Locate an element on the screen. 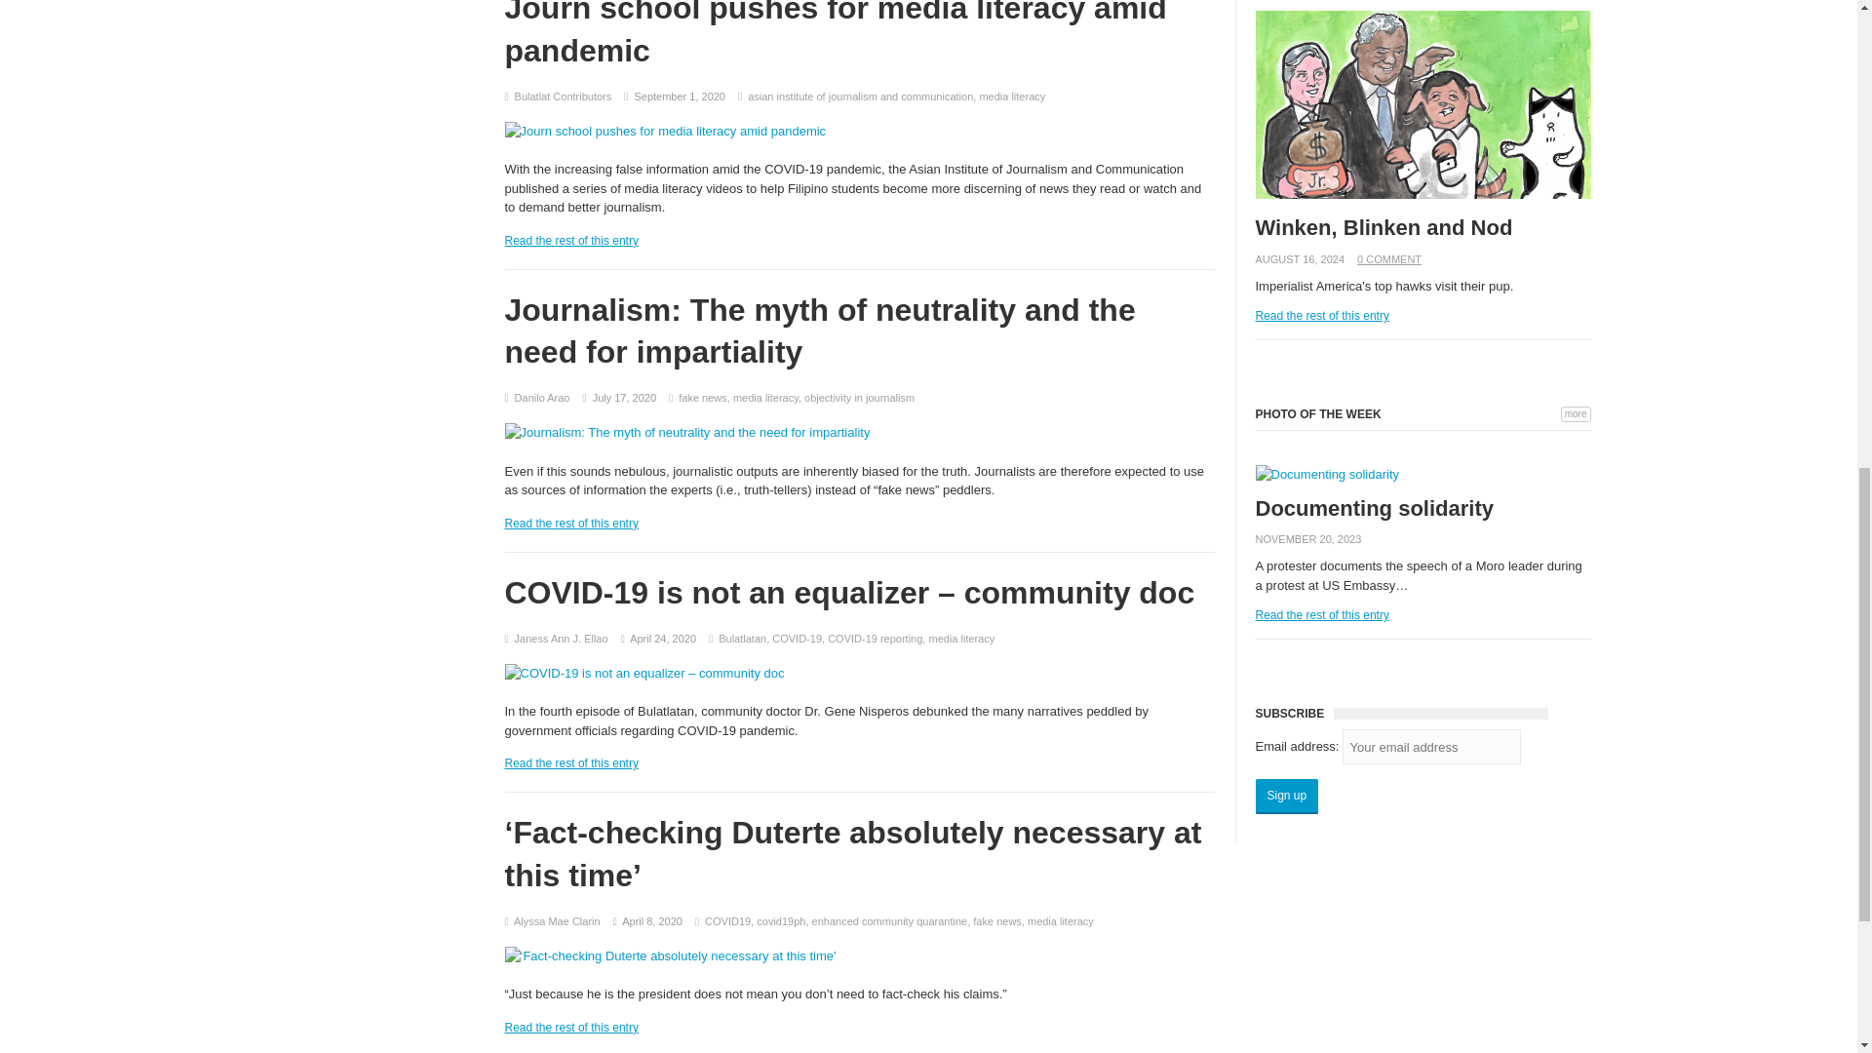 Image resolution: width=1872 pixels, height=1053 pixels. Friday, July 17, 2020, 3:00 pm is located at coordinates (624, 397).